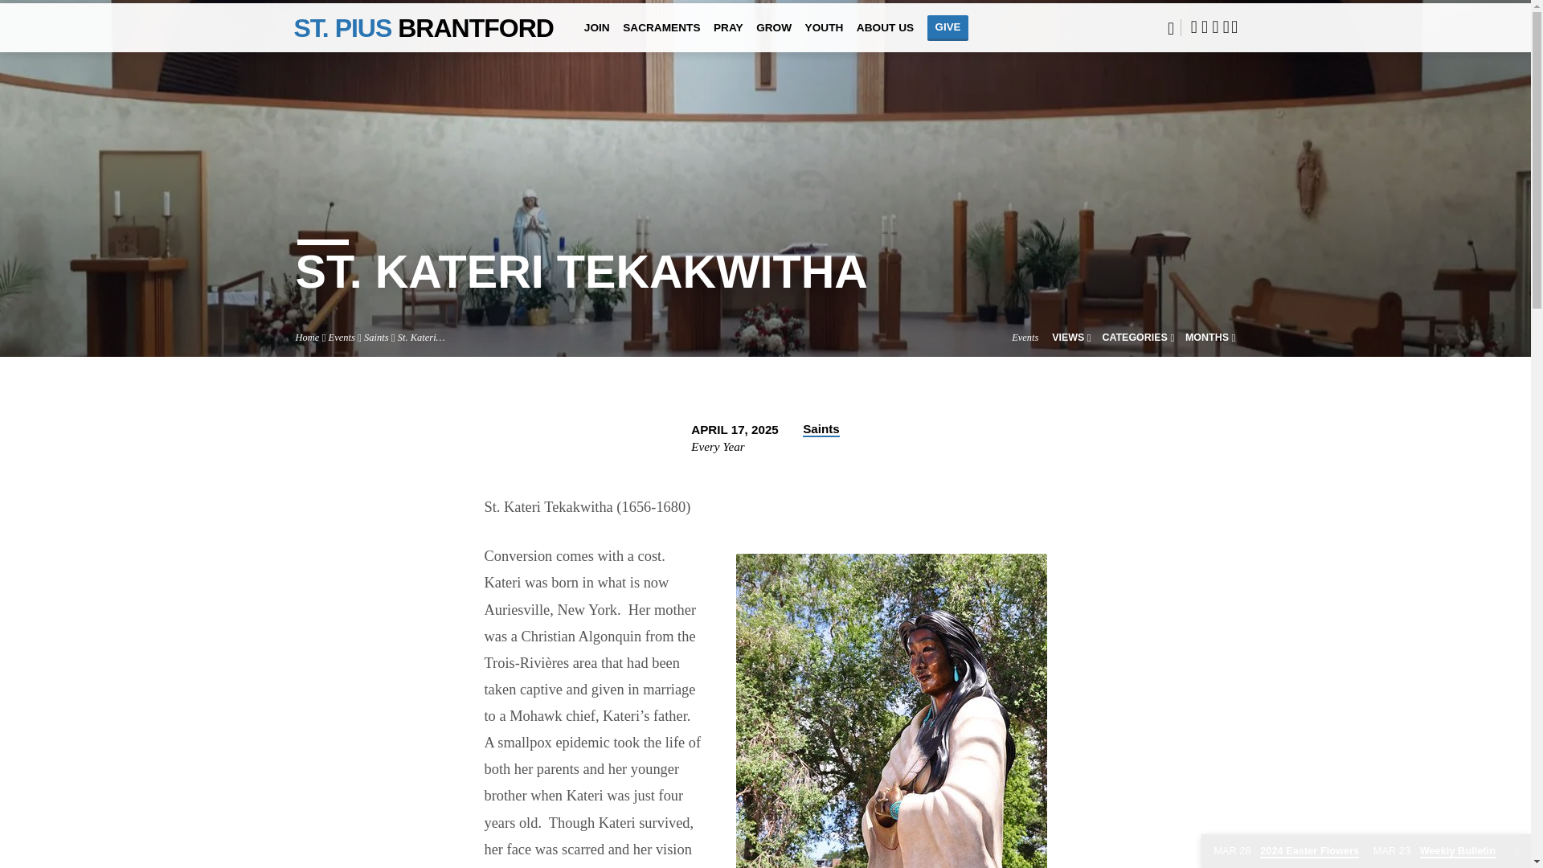 The width and height of the screenshot is (1543, 868). Describe the element at coordinates (661, 38) in the screenshot. I see `SACRAMENTS` at that location.